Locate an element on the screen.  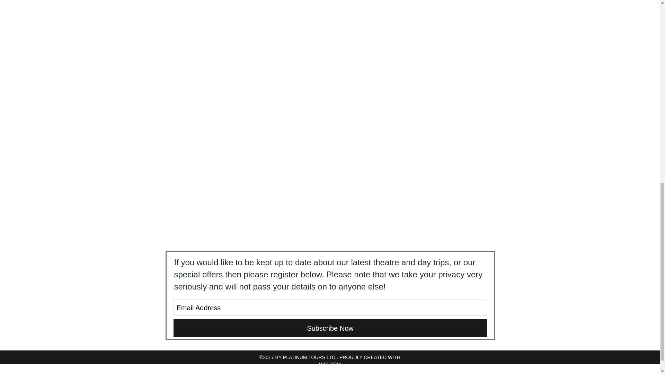
Subscribe Now is located at coordinates (330, 328).